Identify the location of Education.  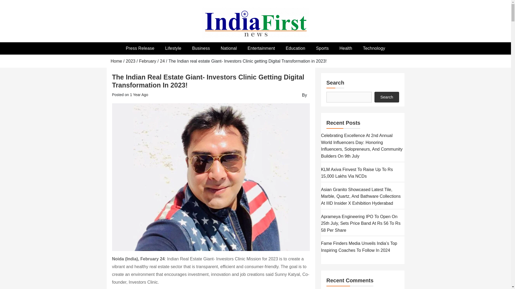
(295, 48).